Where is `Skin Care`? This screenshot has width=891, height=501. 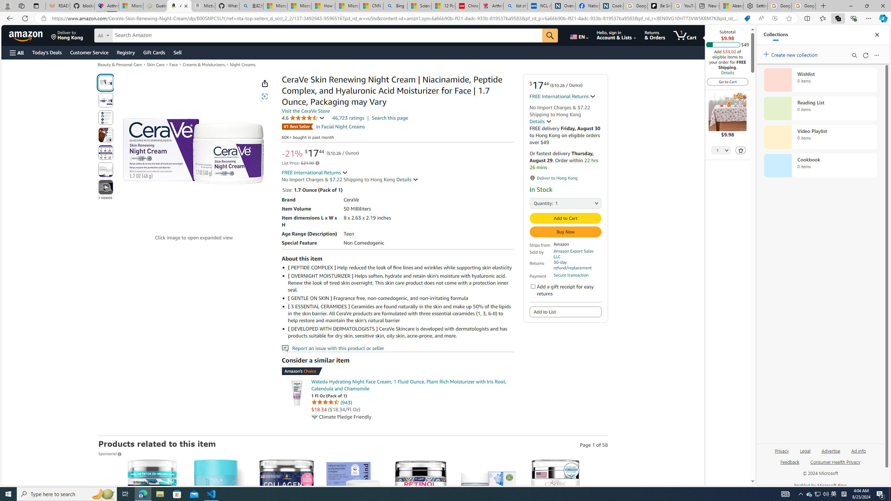
Skin Care is located at coordinates (155, 64).